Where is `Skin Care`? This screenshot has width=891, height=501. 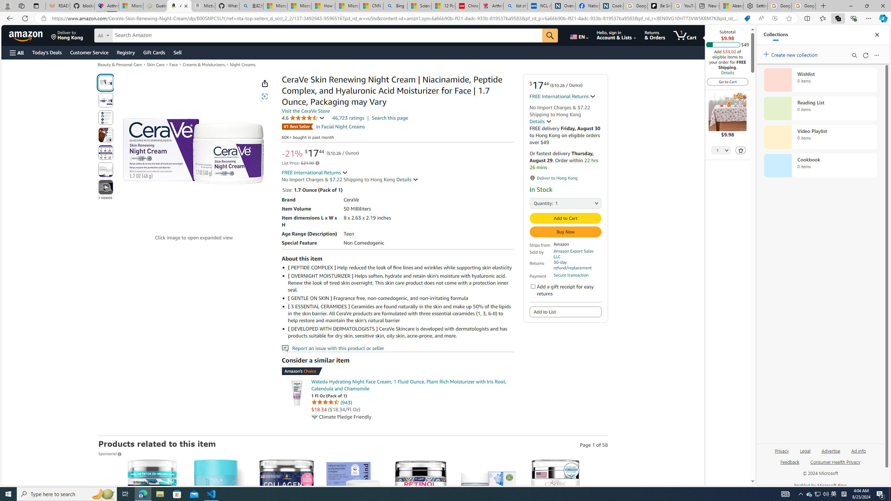
Skin Care is located at coordinates (155, 64).